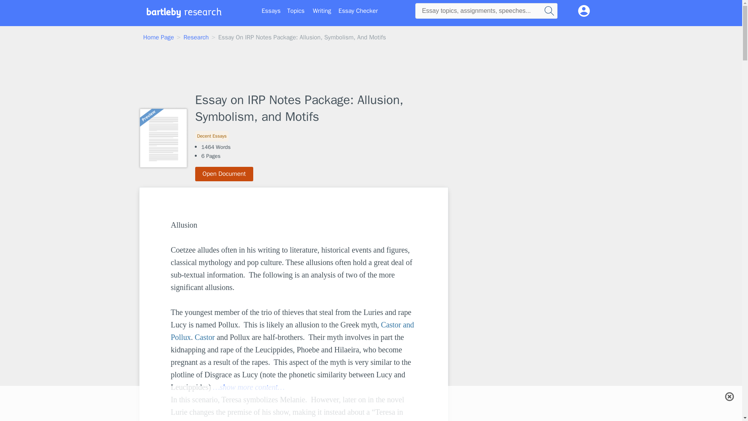  I want to click on 3rd party ad content, so click(513, 345).